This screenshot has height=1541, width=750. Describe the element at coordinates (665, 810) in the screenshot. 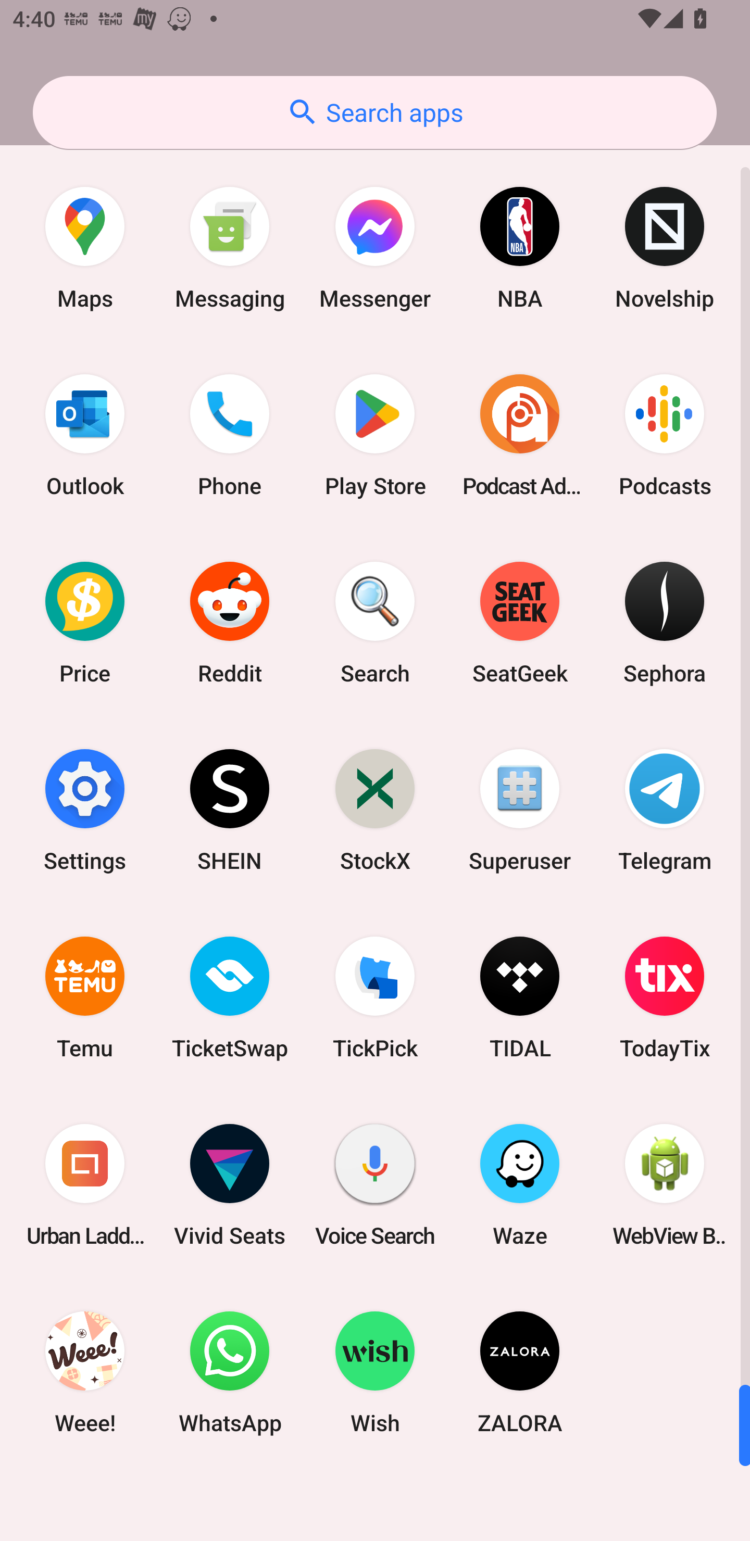

I see `Telegram` at that location.